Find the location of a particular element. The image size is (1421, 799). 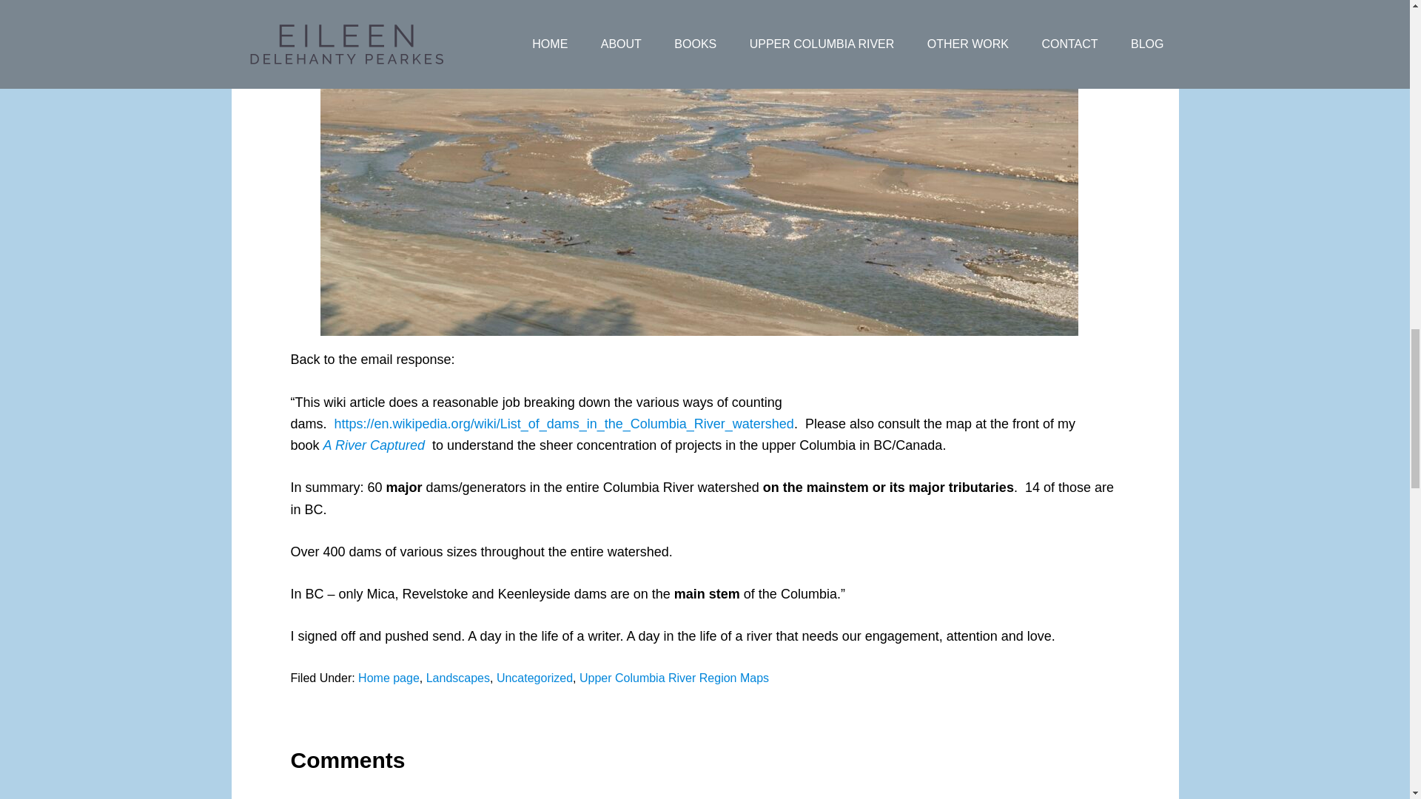

A River Captured  is located at coordinates (376, 445).